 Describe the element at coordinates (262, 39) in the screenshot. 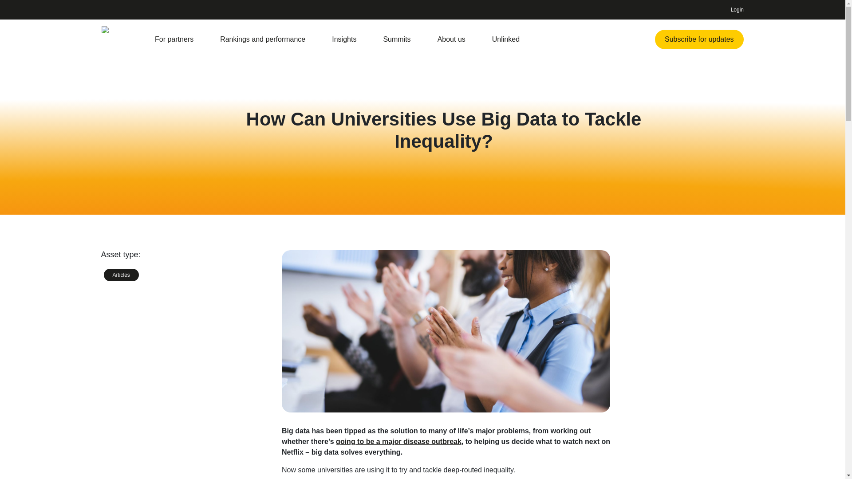

I see `Rankings and performance` at that location.